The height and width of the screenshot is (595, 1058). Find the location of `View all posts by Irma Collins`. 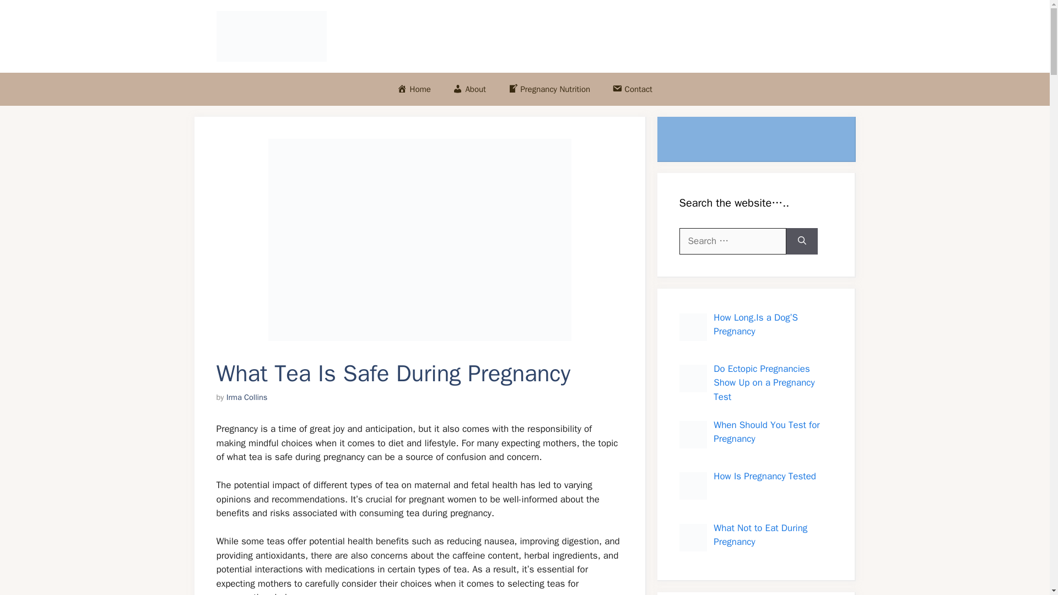

View all posts by Irma Collins is located at coordinates (247, 397).